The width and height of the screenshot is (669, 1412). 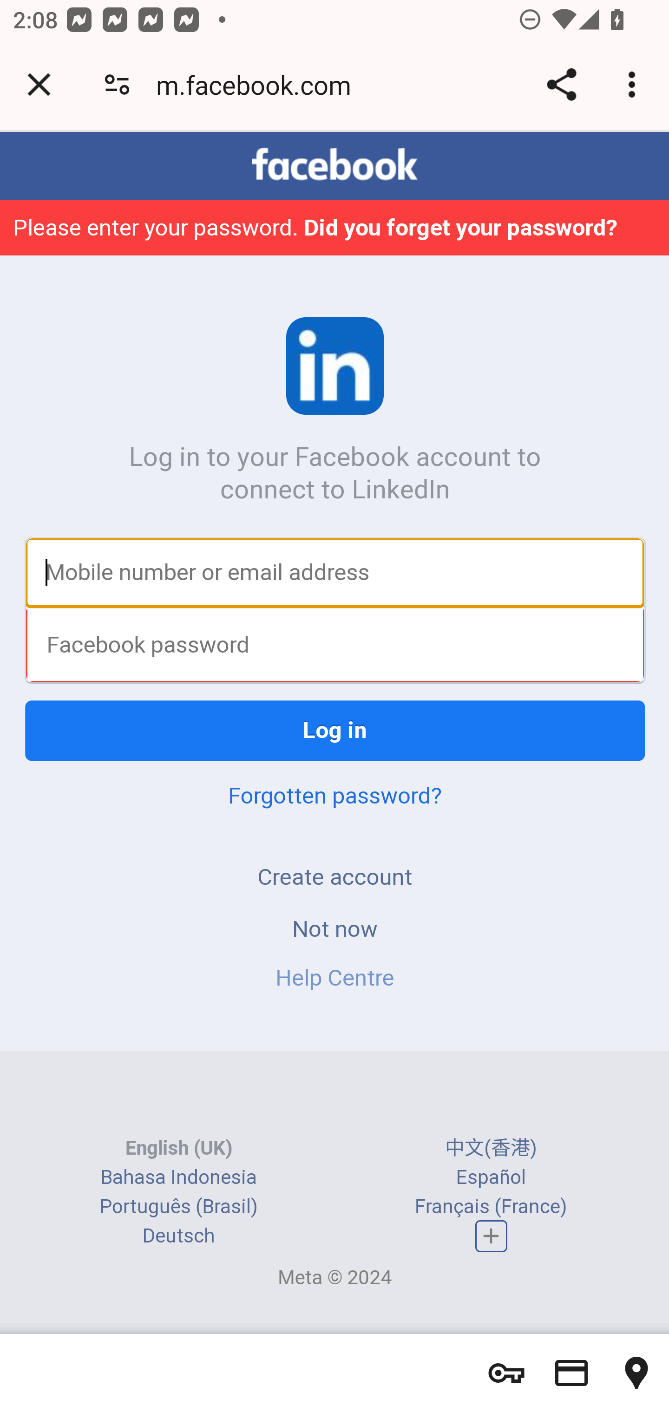 I want to click on Share, so click(x=561, y=85).